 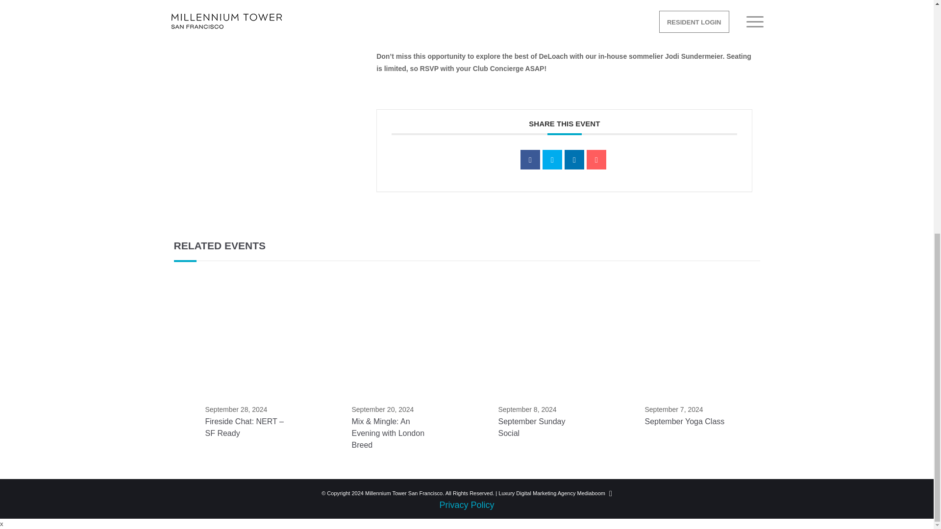 What do you see at coordinates (684, 421) in the screenshot?
I see `September Yoga Class` at bounding box center [684, 421].